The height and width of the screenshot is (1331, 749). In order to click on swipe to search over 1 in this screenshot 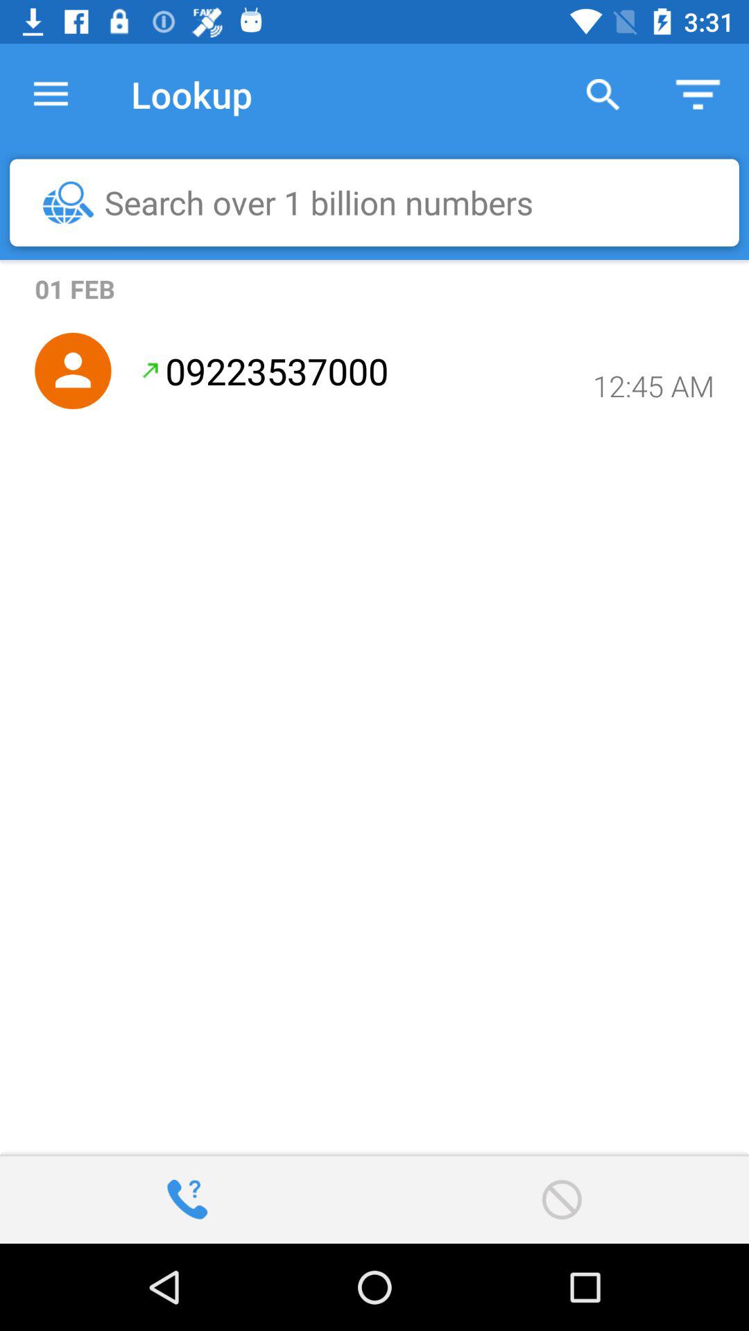, I will do `click(381, 202)`.